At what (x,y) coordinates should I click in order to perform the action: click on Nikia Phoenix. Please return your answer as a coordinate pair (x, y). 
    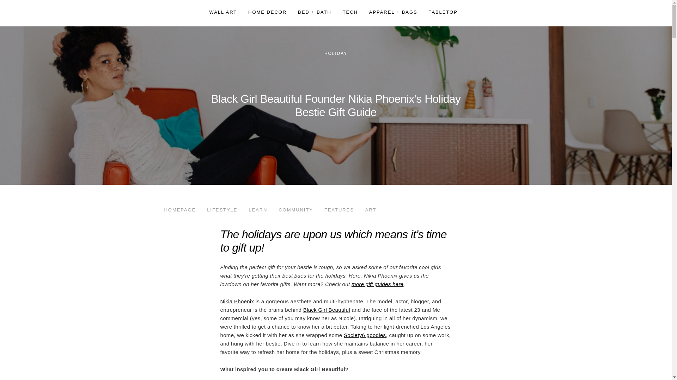
    Looking at the image, I should click on (237, 301).